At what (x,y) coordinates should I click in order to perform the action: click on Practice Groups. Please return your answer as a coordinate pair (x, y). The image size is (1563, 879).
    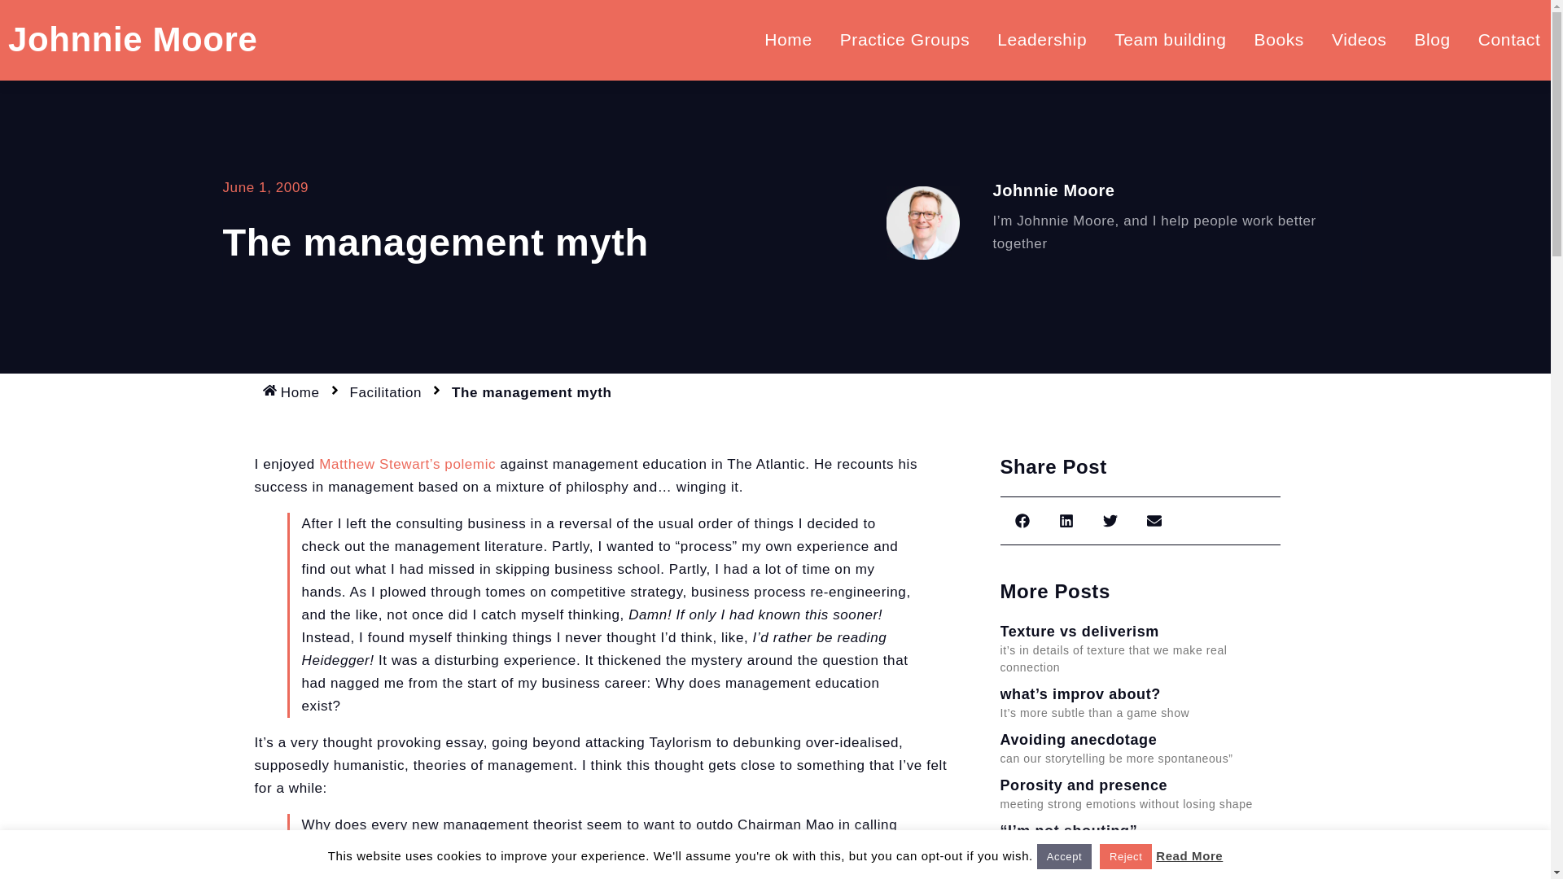
    Looking at the image, I should click on (905, 39).